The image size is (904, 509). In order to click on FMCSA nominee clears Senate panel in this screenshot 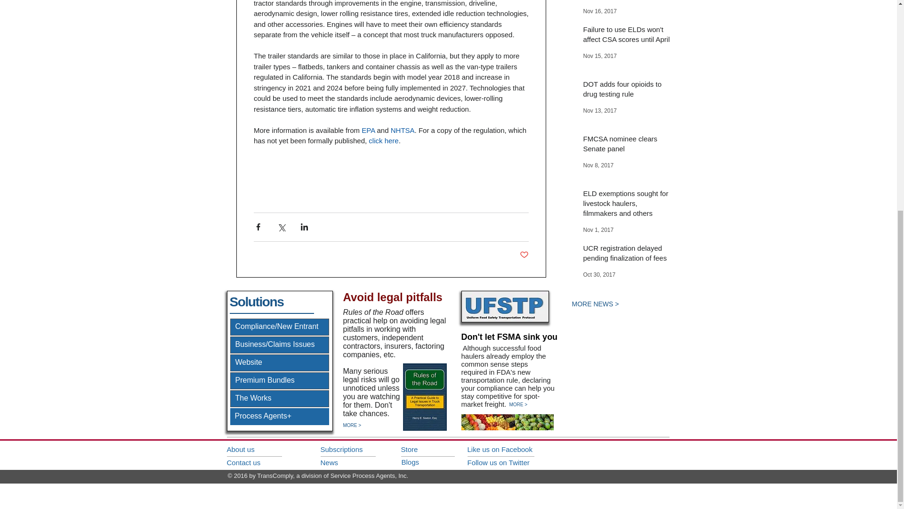, I will do `click(627, 145)`.